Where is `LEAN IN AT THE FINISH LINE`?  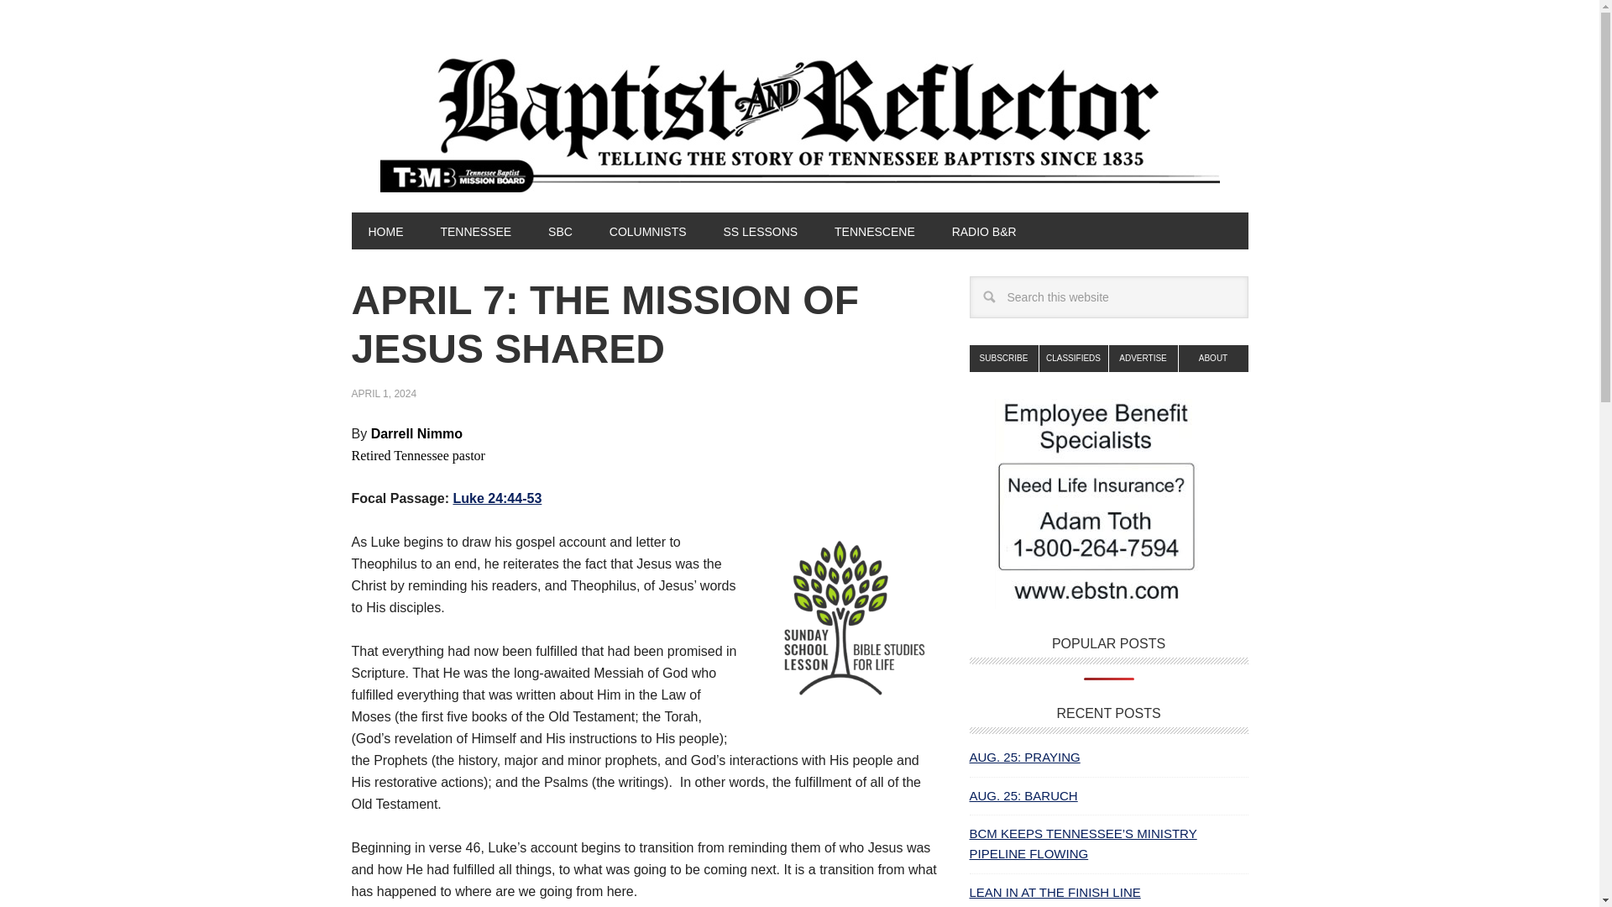
LEAN IN AT THE FINISH LINE is located at coordinates (1054, 892).